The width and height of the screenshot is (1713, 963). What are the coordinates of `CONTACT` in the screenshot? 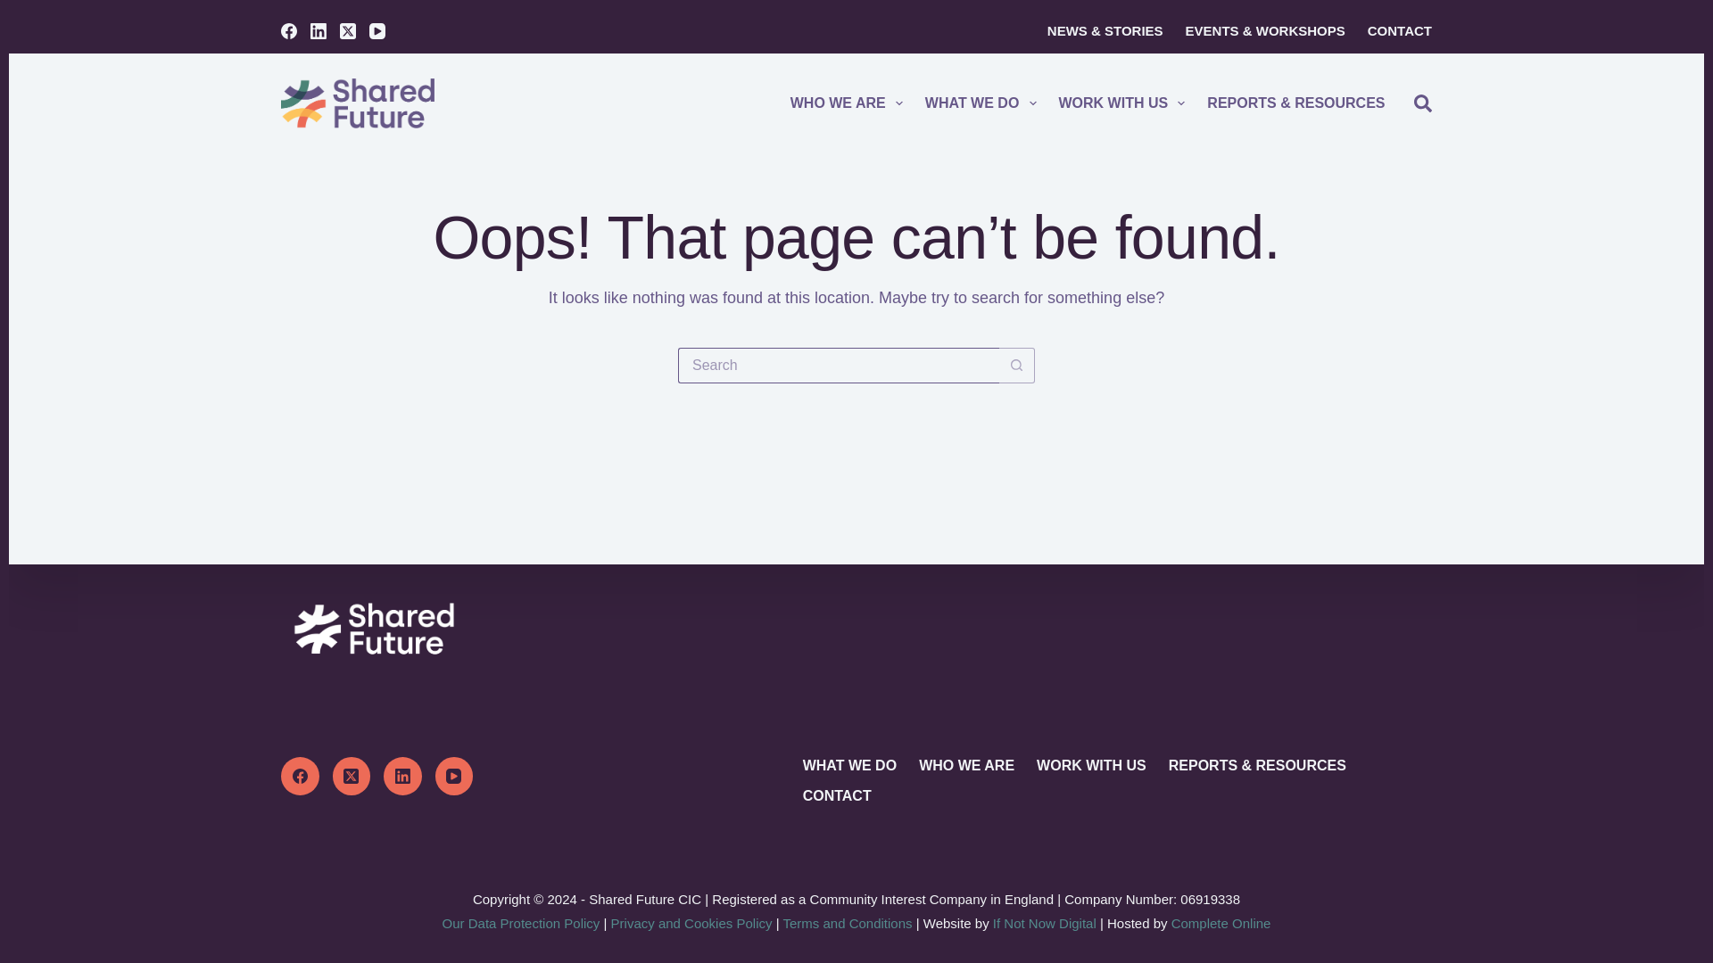 It's located at (1394, 30).